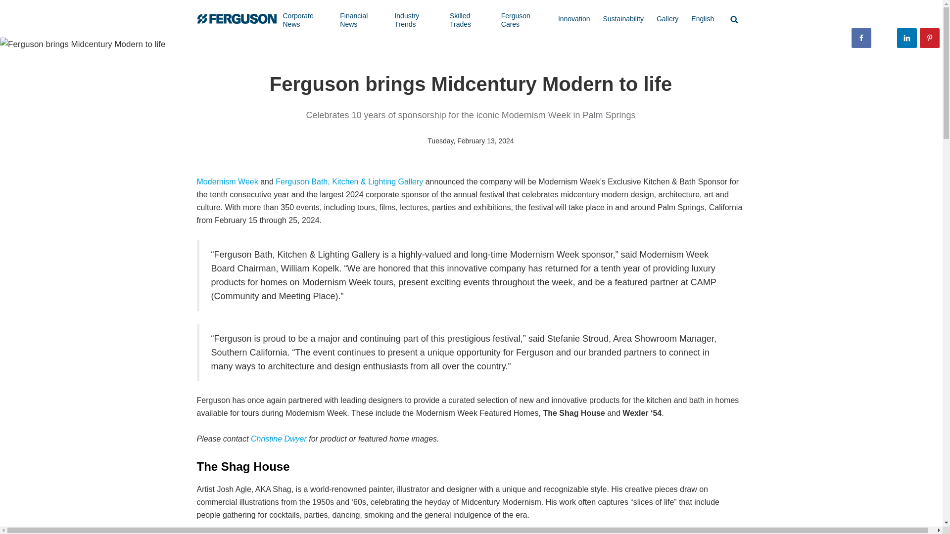 This screenshot has width=950, height=534. What do you see at coordinates (667, 19) in the screenshot?
I see `Gallery` at bounding box center [667, 19].